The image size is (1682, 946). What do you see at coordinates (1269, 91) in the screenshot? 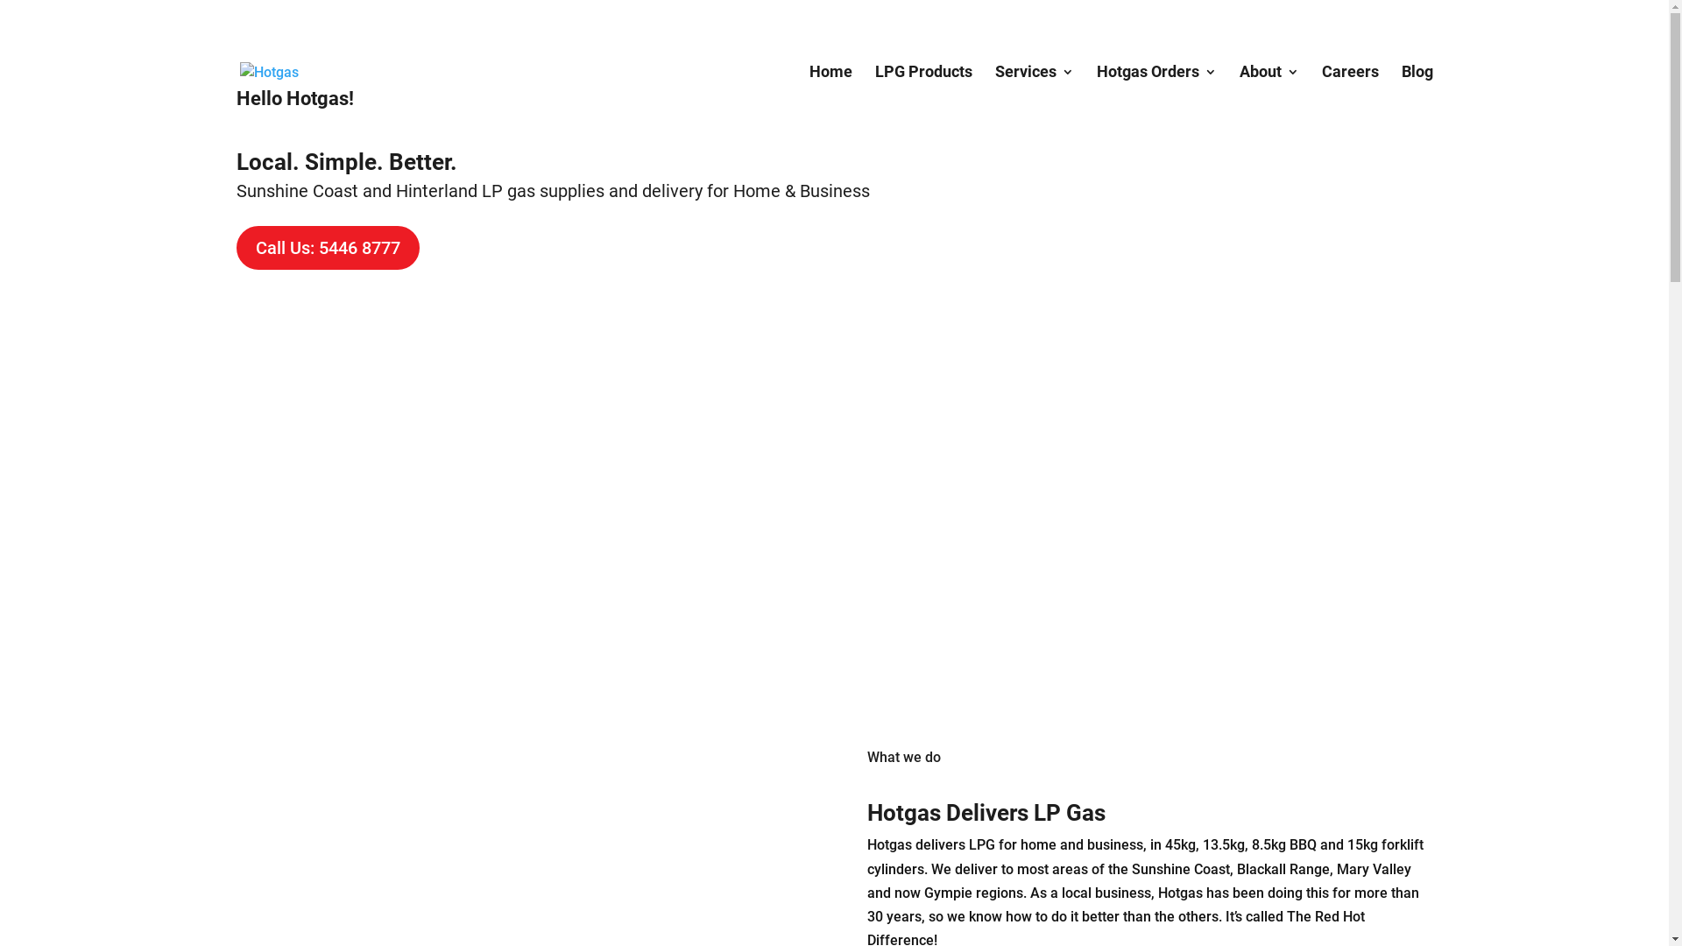
I see `About` at bounding box center [1269, 91].